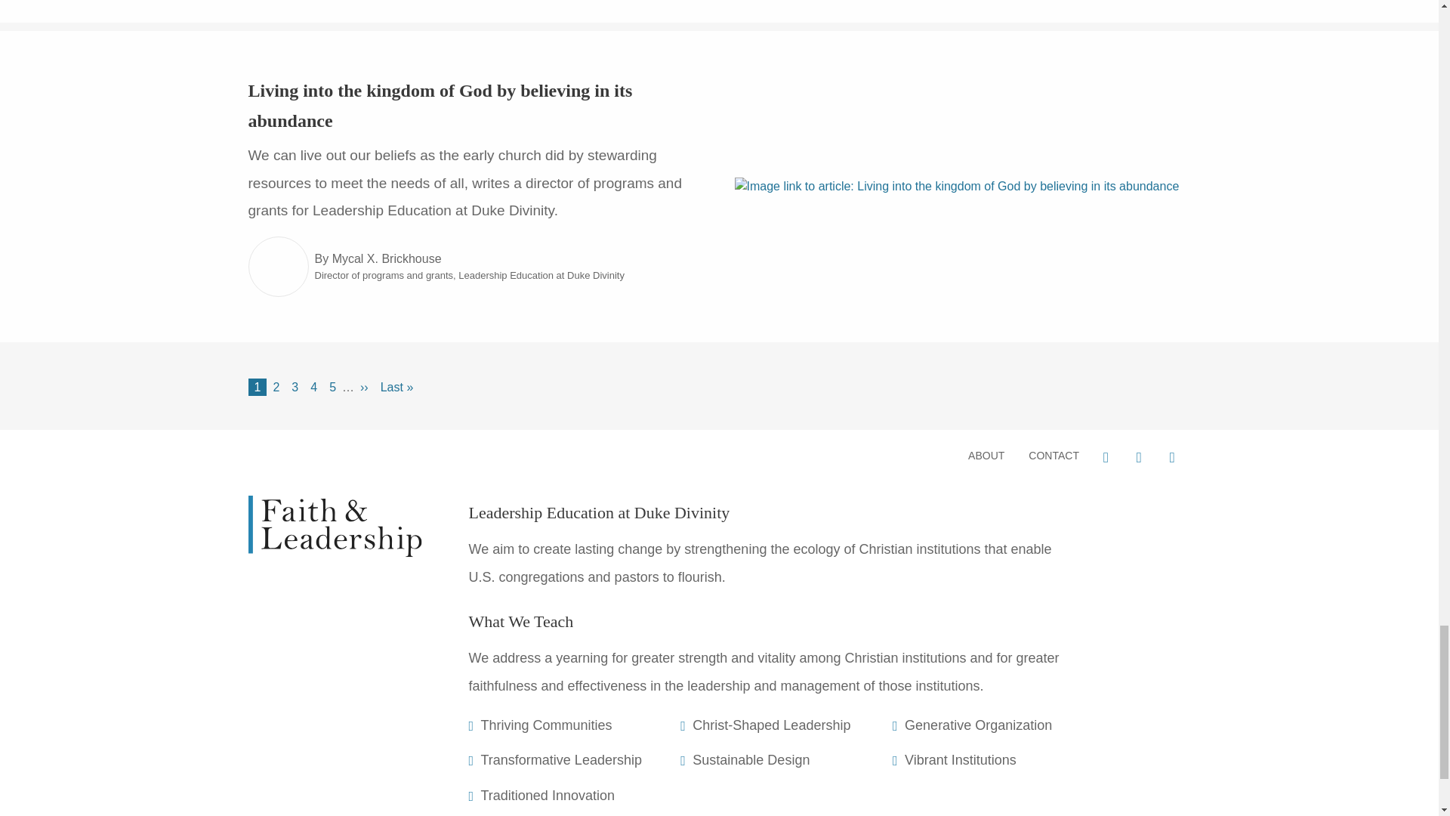 The image size is (1450, 816). Describe the element at coordinates (364, 387) in the screenshot. I see `Go to next page` at that location.